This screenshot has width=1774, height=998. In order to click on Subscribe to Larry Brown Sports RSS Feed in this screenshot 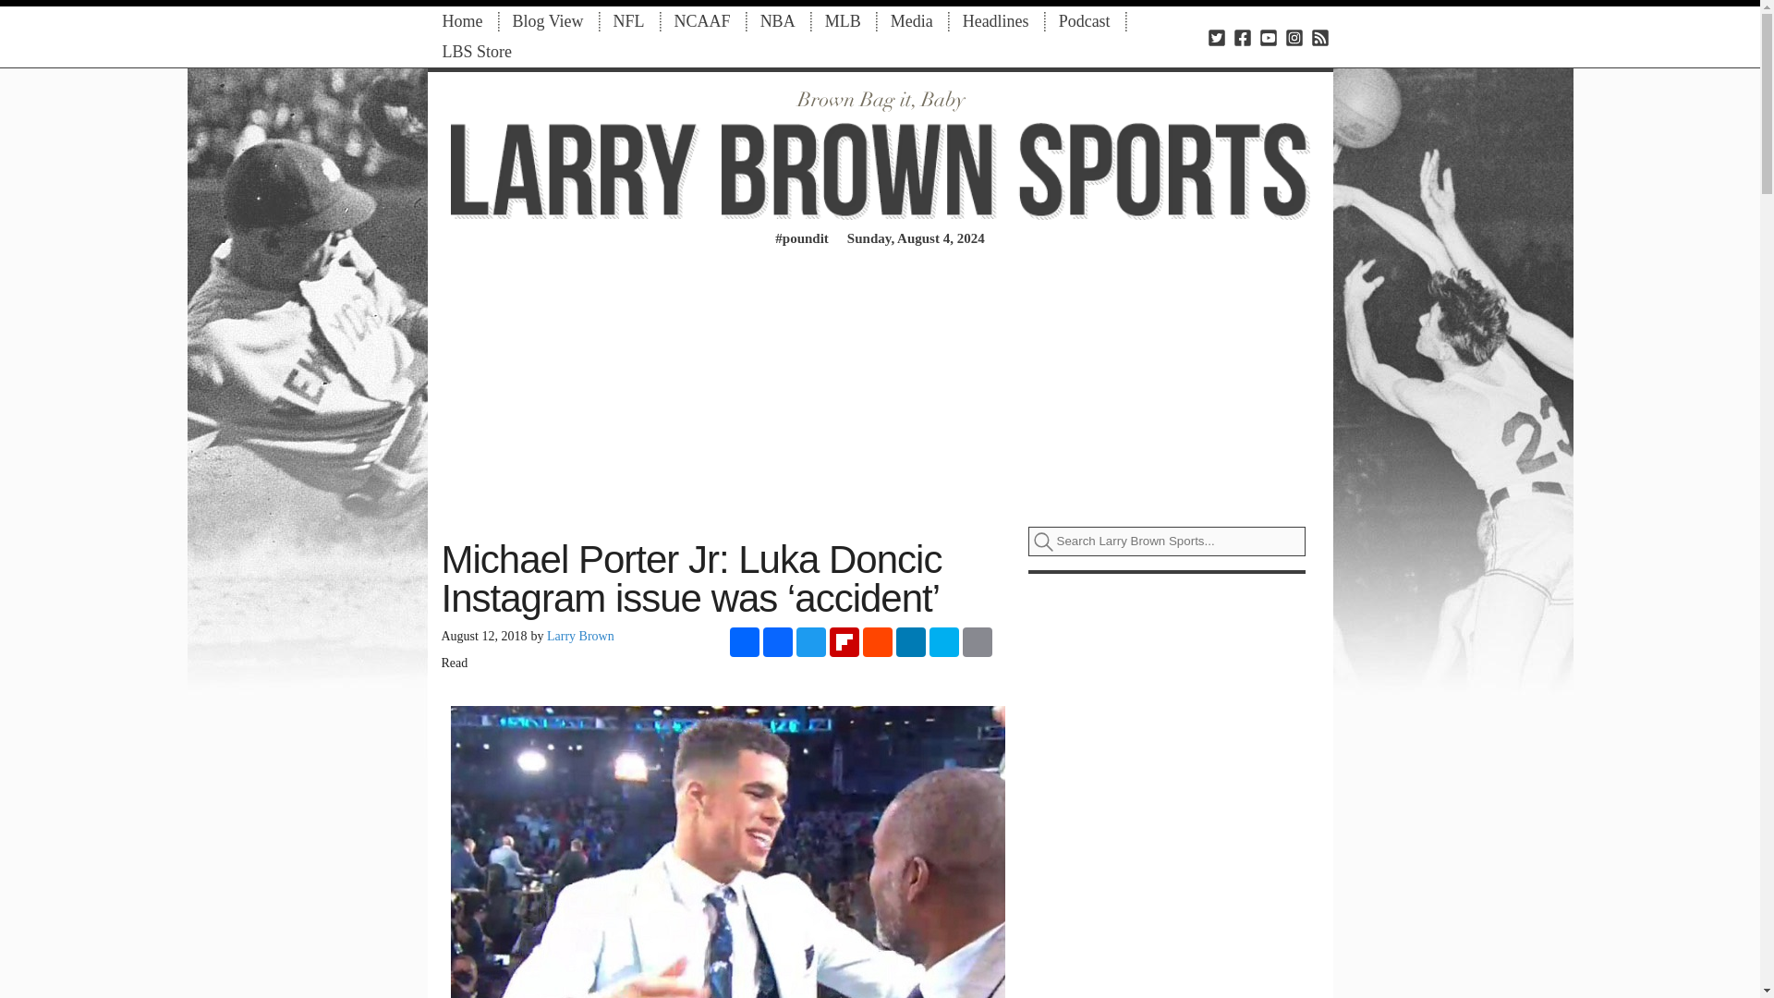, I will do `click(1319, 37)`.